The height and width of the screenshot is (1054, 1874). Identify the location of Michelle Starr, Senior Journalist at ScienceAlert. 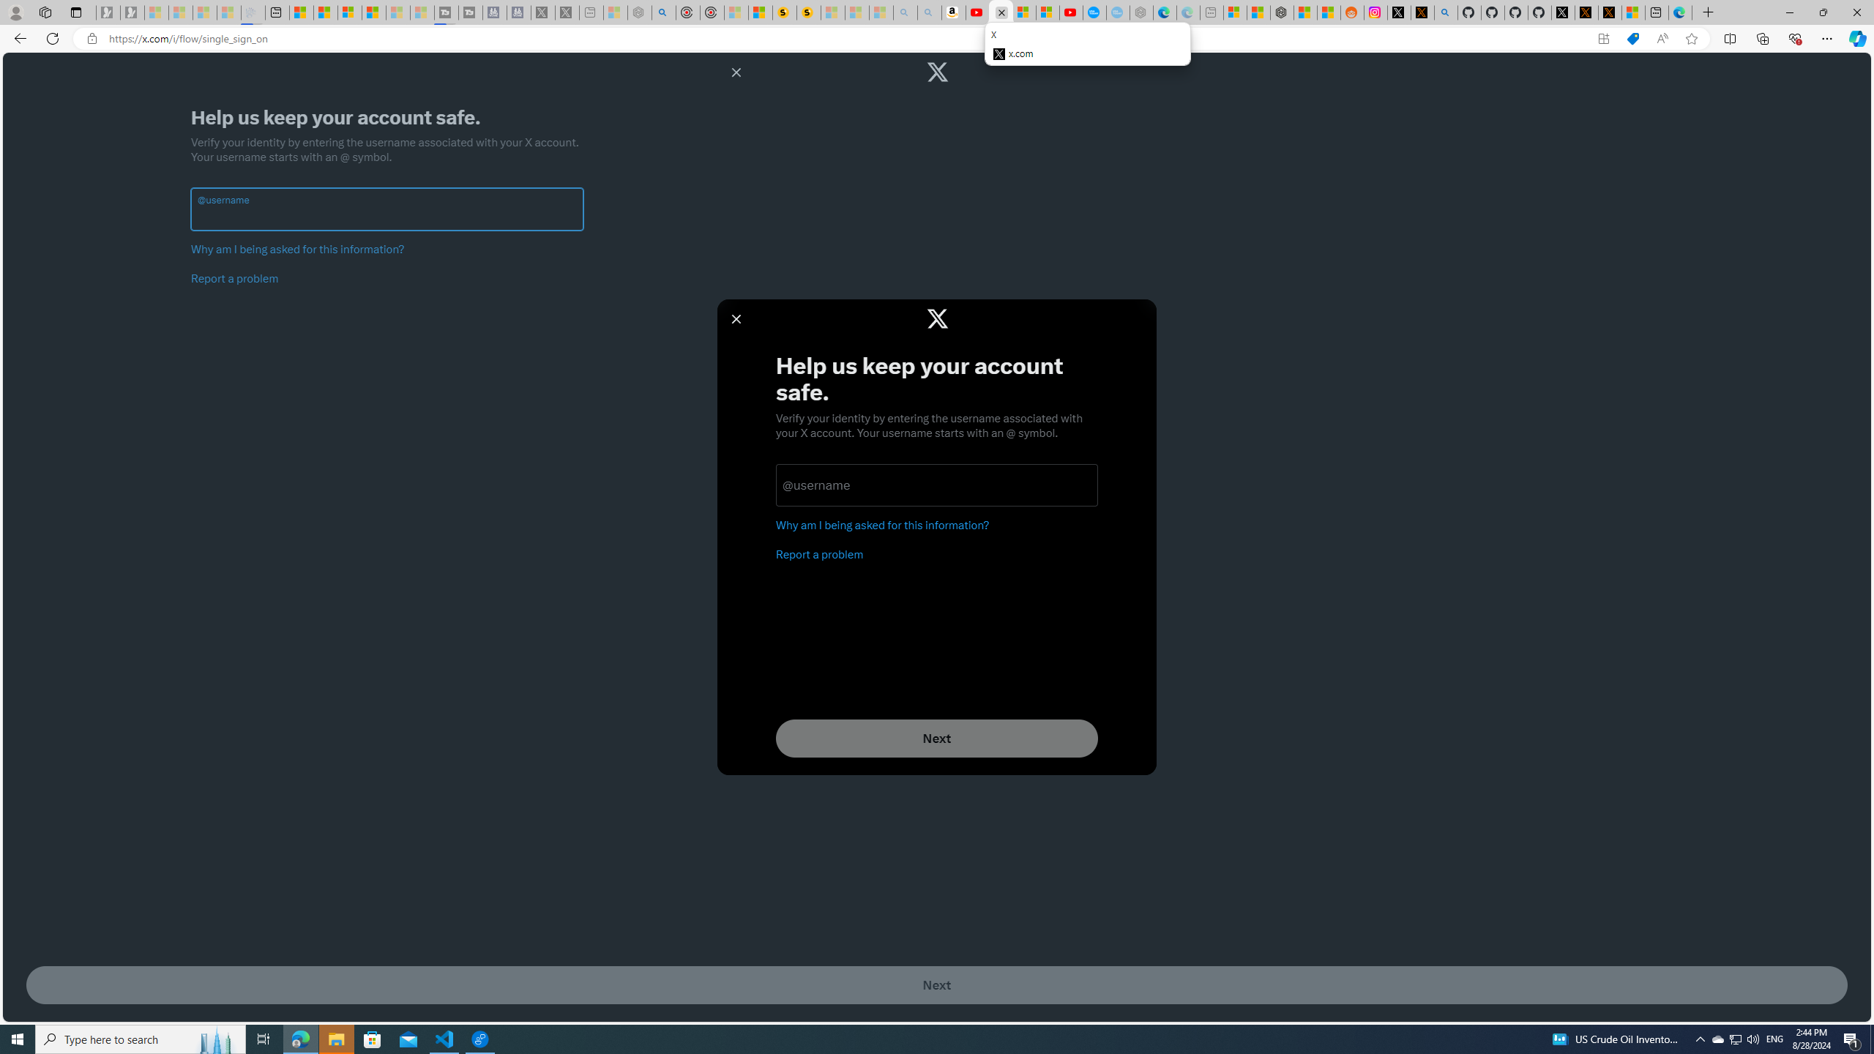
(808, 12).